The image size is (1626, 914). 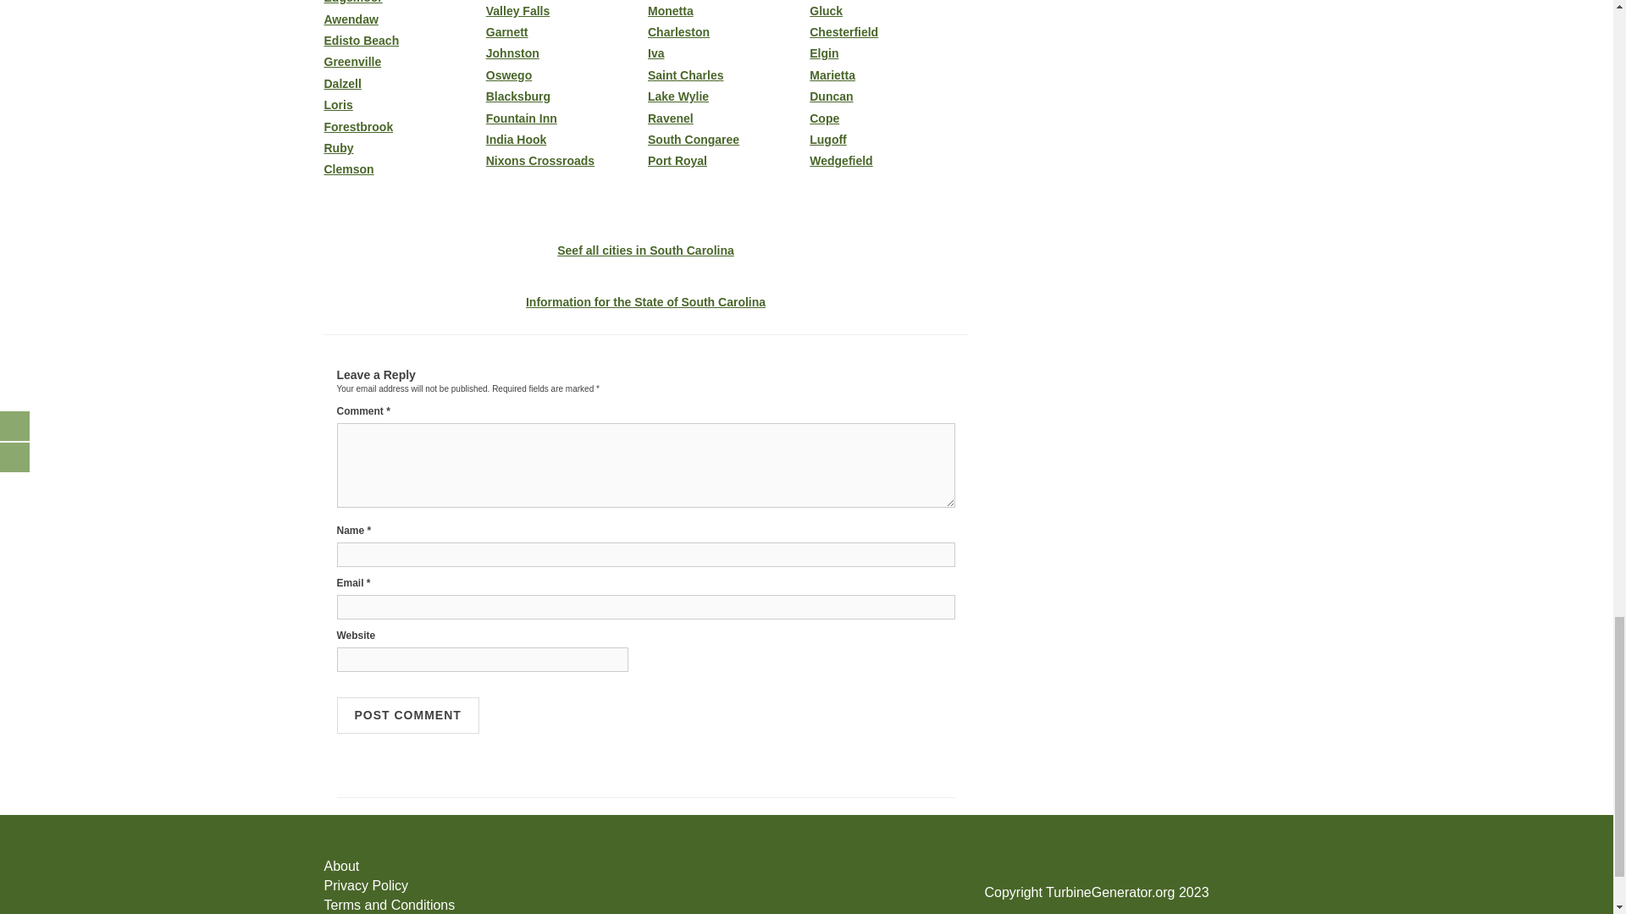 What do you see at coordinates (726, 32) in the screenshot?
I see `Charleston` at bounding box center [726, 32].